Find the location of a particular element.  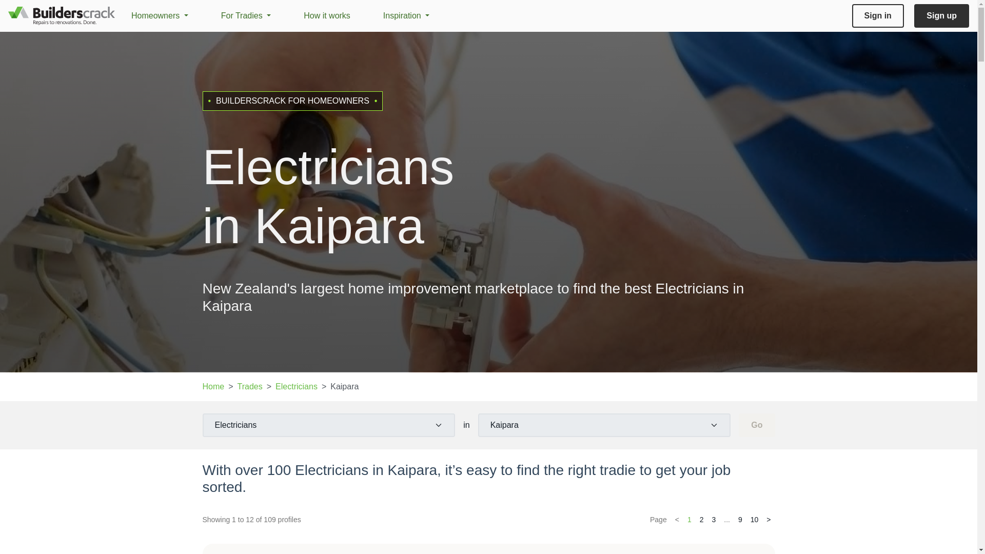

Electricians is located at coordinates (297, 387).